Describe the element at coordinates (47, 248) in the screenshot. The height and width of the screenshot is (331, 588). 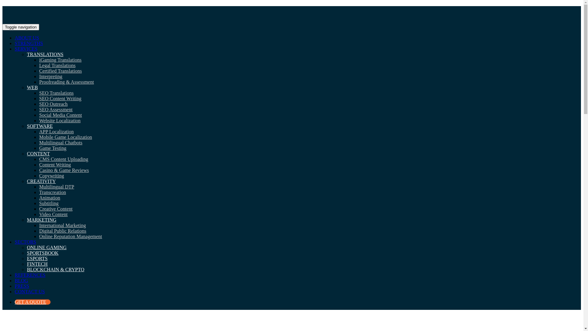
I see `ONLINE GAMING` at that location.